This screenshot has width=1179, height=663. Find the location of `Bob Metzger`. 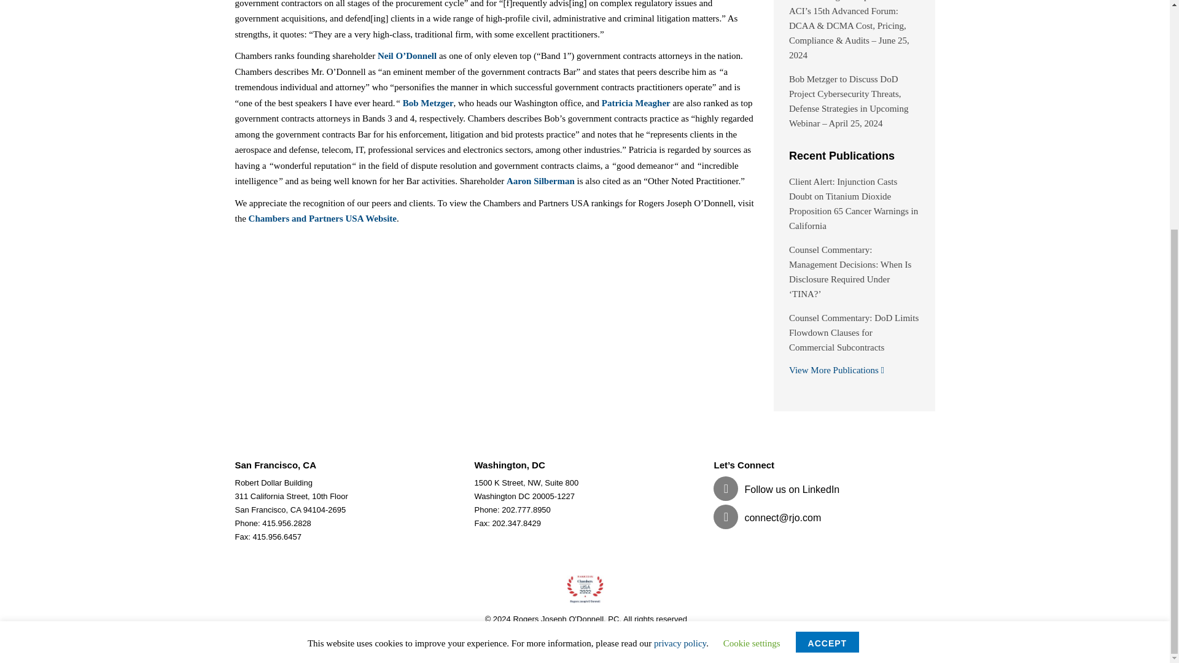

Bob Metzger is located at coordinates (429, 103).